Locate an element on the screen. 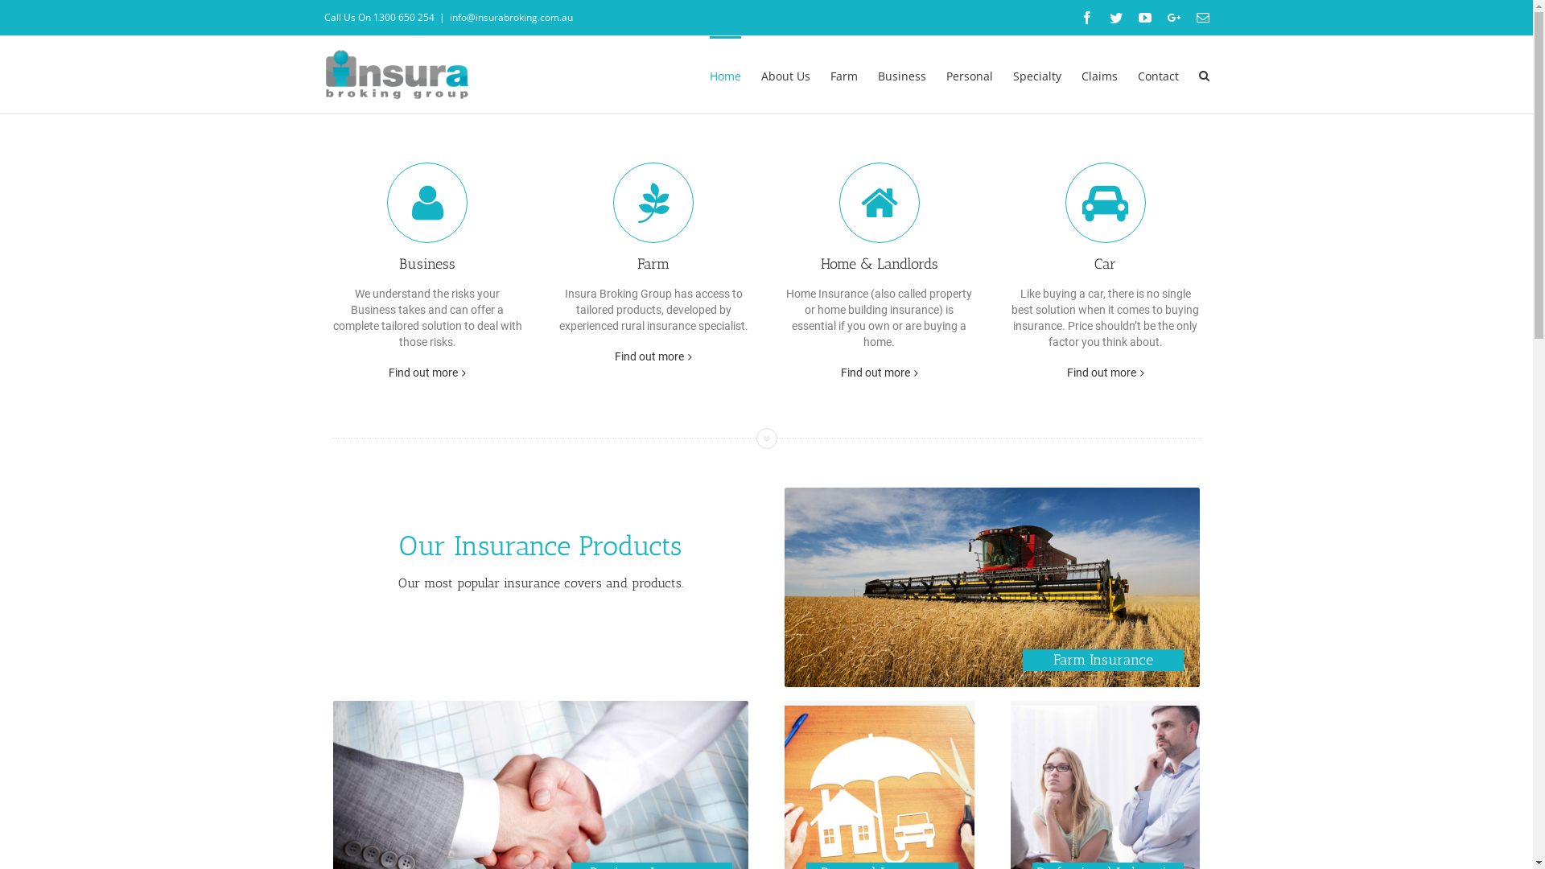 The image size is (1545, 869). Home & Landlords is located at coordinates (880, 218).